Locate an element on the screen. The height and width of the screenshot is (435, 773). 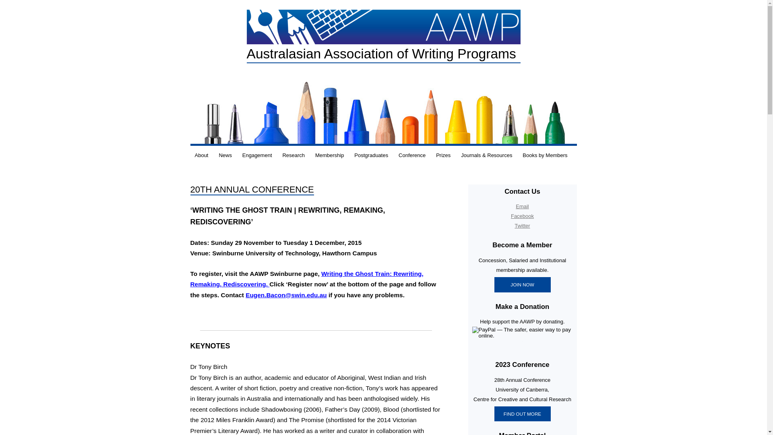
Twitter is located at coordinates (522, 226).